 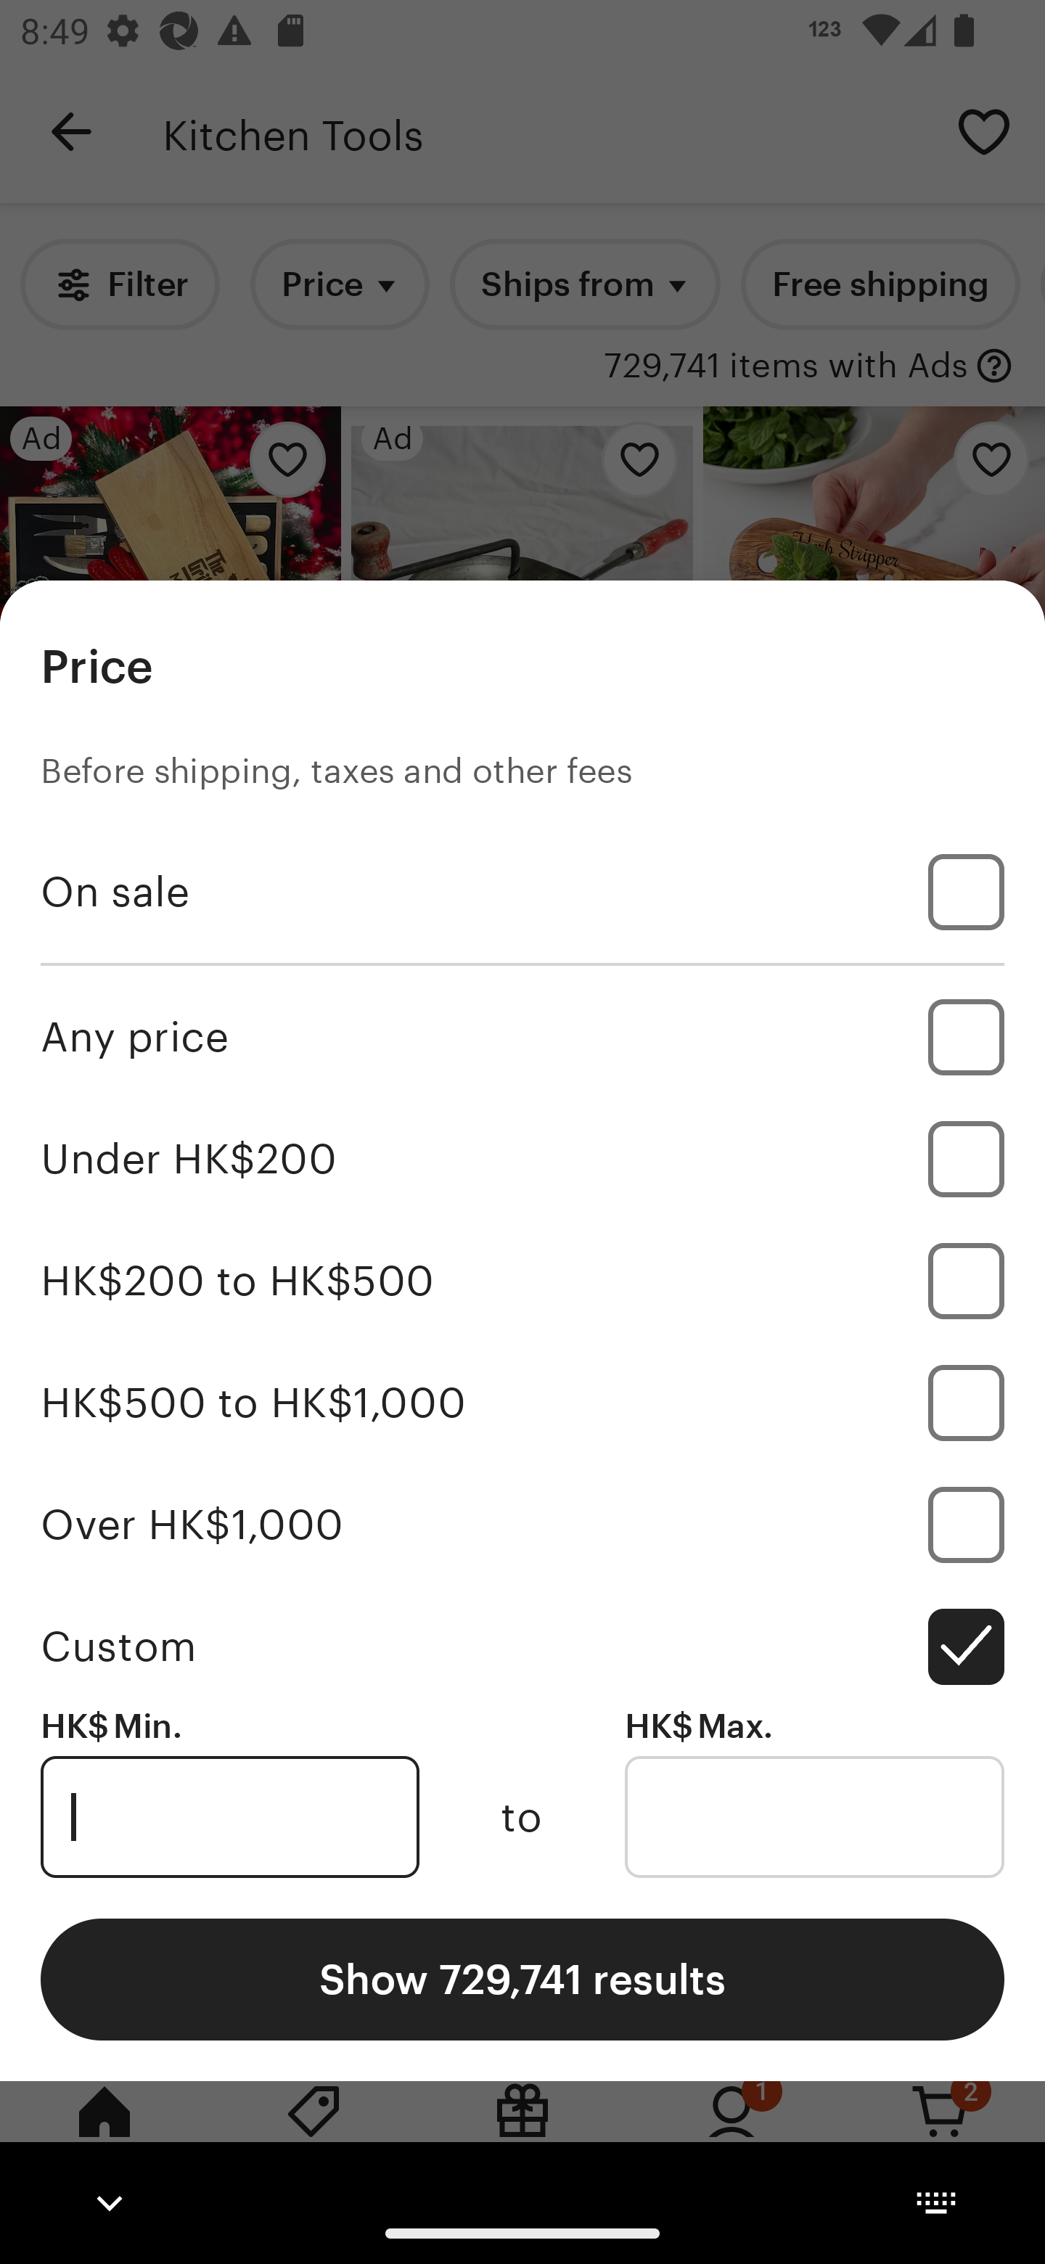 What do you see at coordinates (522, 1159) in the screenshot?
I see `Under HK$200` at bounding box center [522, 1159].